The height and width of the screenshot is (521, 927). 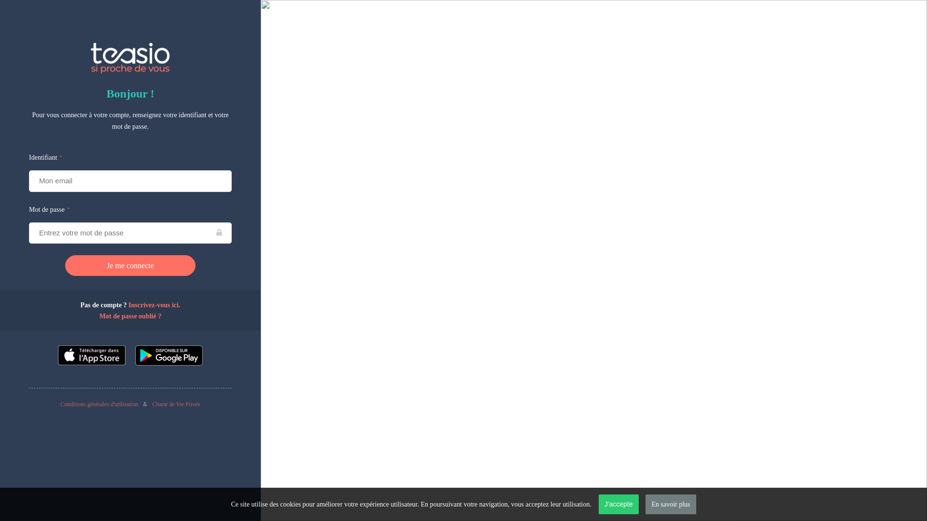 I want to click on En savoir plus, so click(x=671, y=505).